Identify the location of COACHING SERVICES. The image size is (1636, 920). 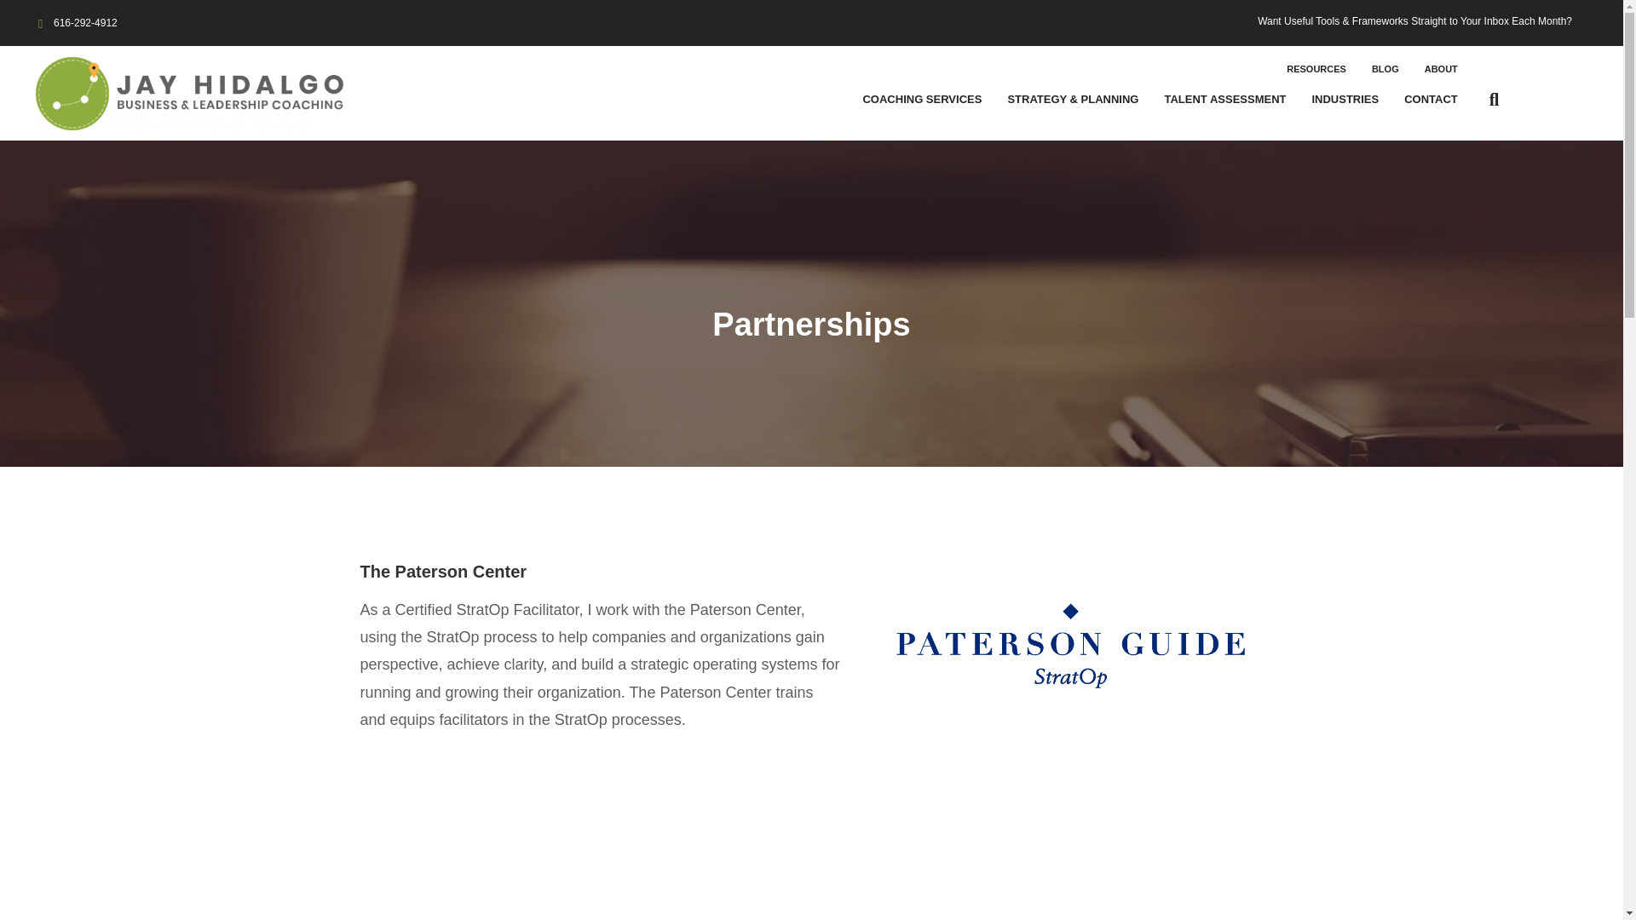
(922, 99).